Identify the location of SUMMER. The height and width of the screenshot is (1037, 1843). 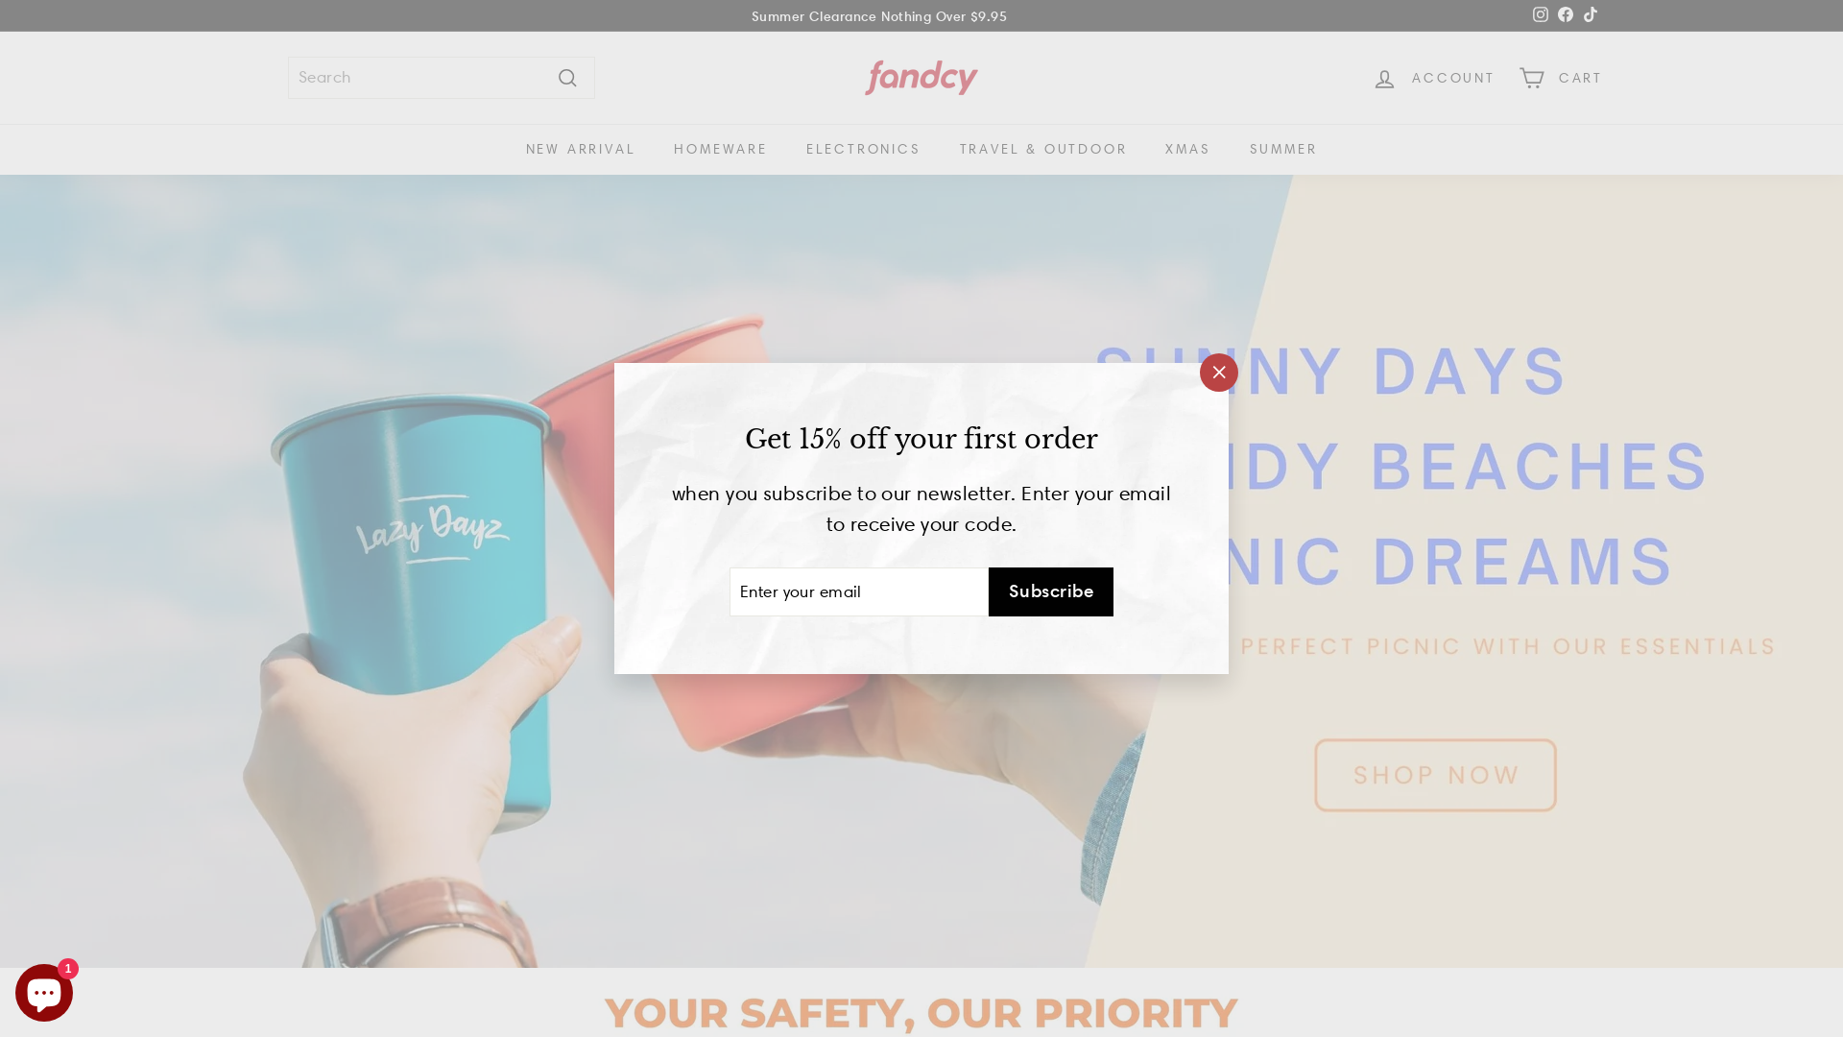
(1284, 150).